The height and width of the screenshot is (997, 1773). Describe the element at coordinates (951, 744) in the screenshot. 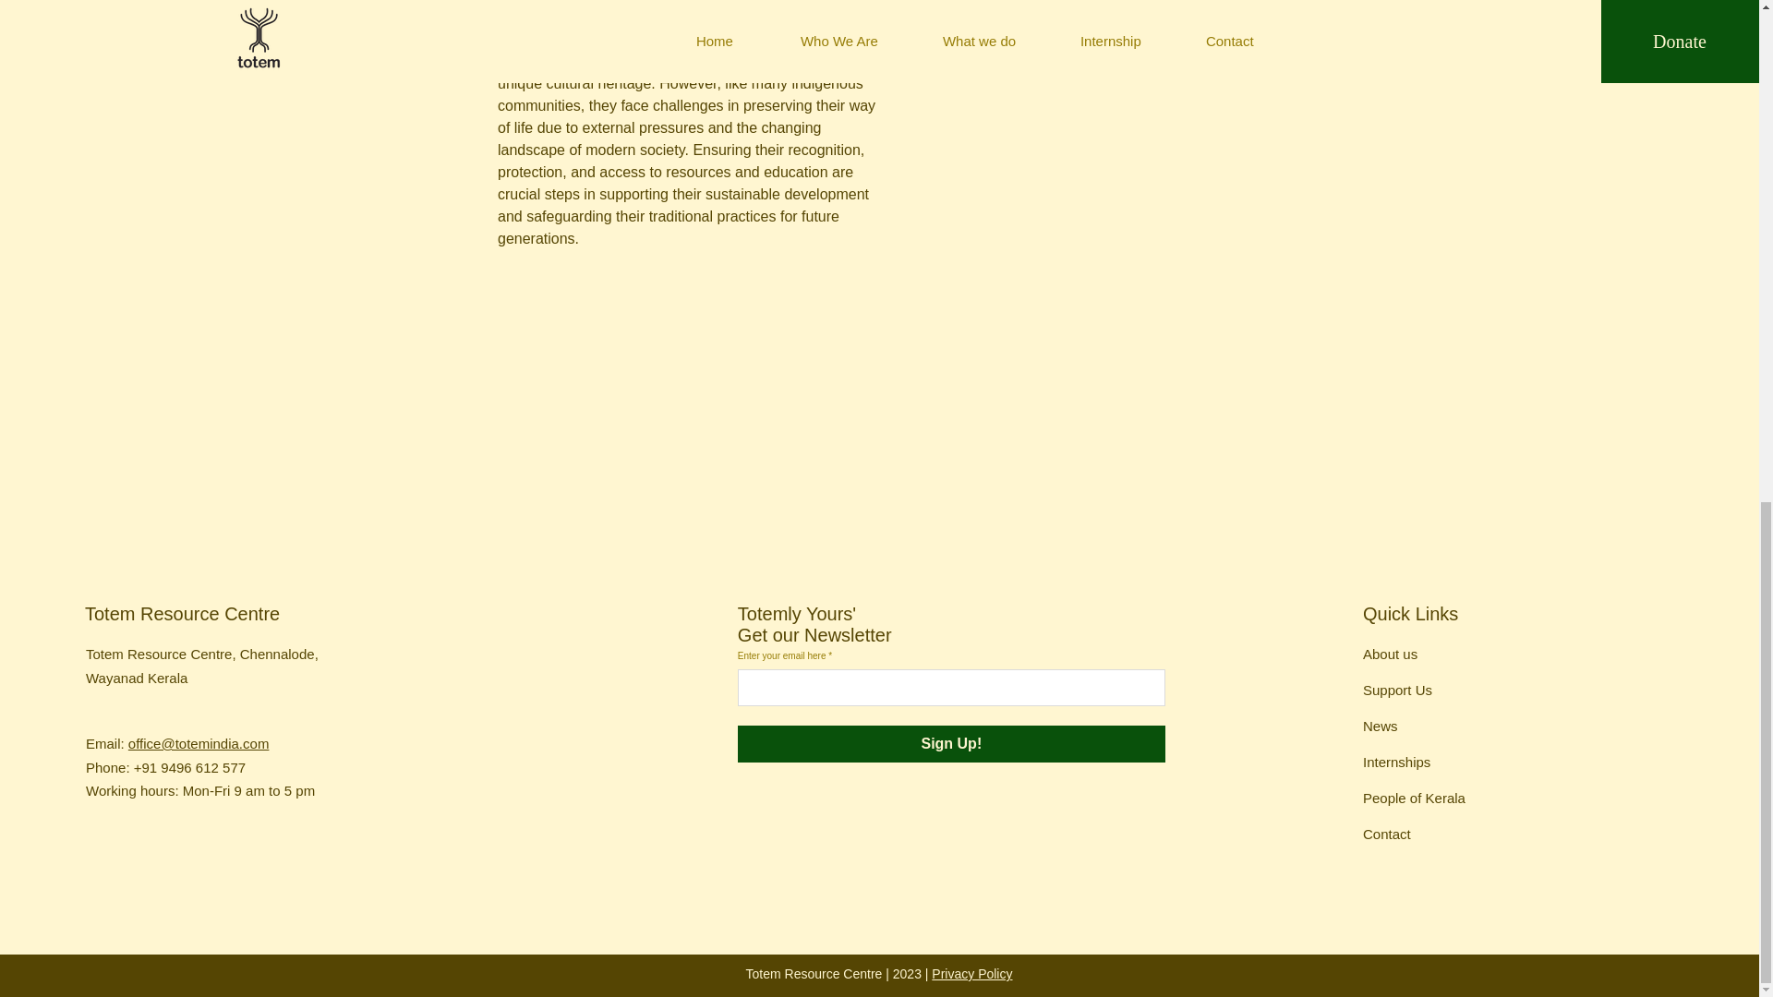

I see `Sign Up!` at that location.